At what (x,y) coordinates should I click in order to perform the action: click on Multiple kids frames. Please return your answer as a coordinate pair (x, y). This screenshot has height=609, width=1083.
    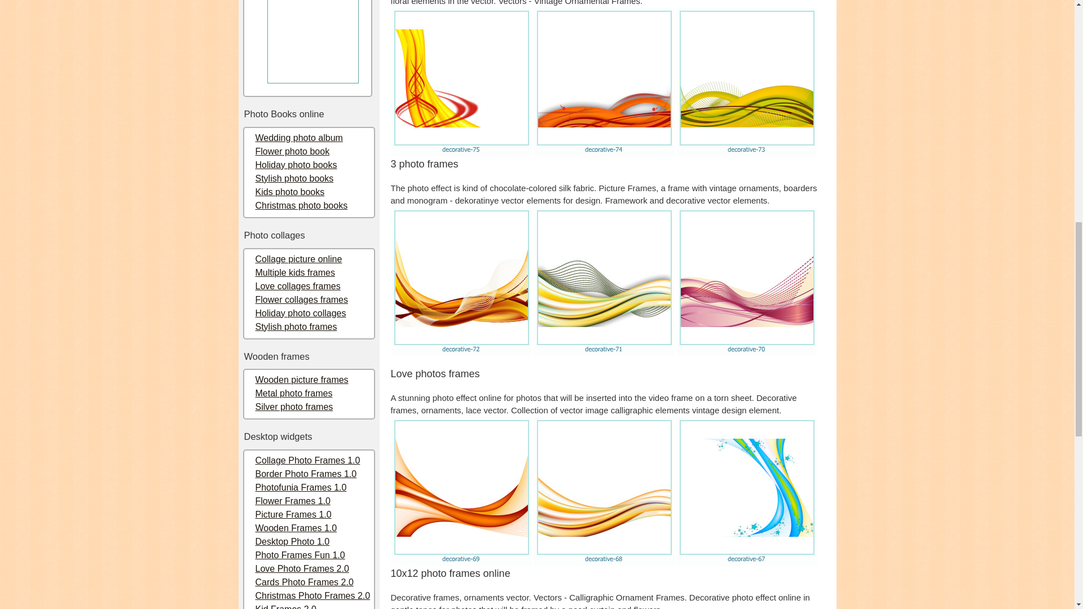
    Looking at the image, I should click on (294, 272).